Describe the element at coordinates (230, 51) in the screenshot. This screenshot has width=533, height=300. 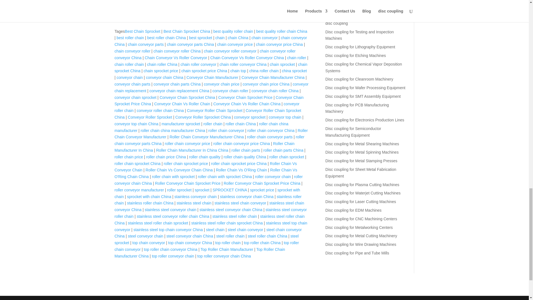
I see `chain conveyor roller conveyor` at that location.